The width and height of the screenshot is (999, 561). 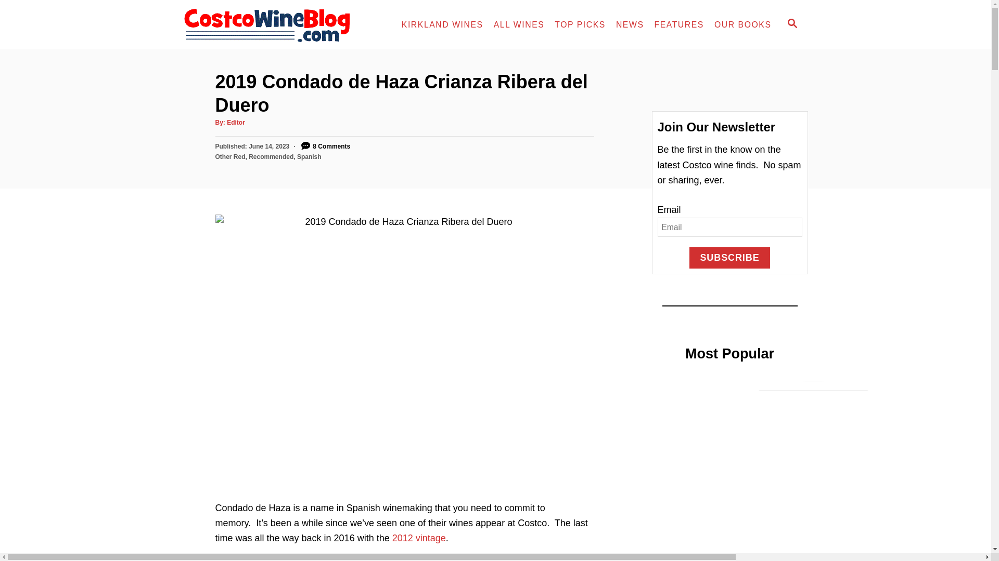 What do you see at coordinates (309, 156) in the screenshot?
I see `Spanish` at bounding box center [309, 156].